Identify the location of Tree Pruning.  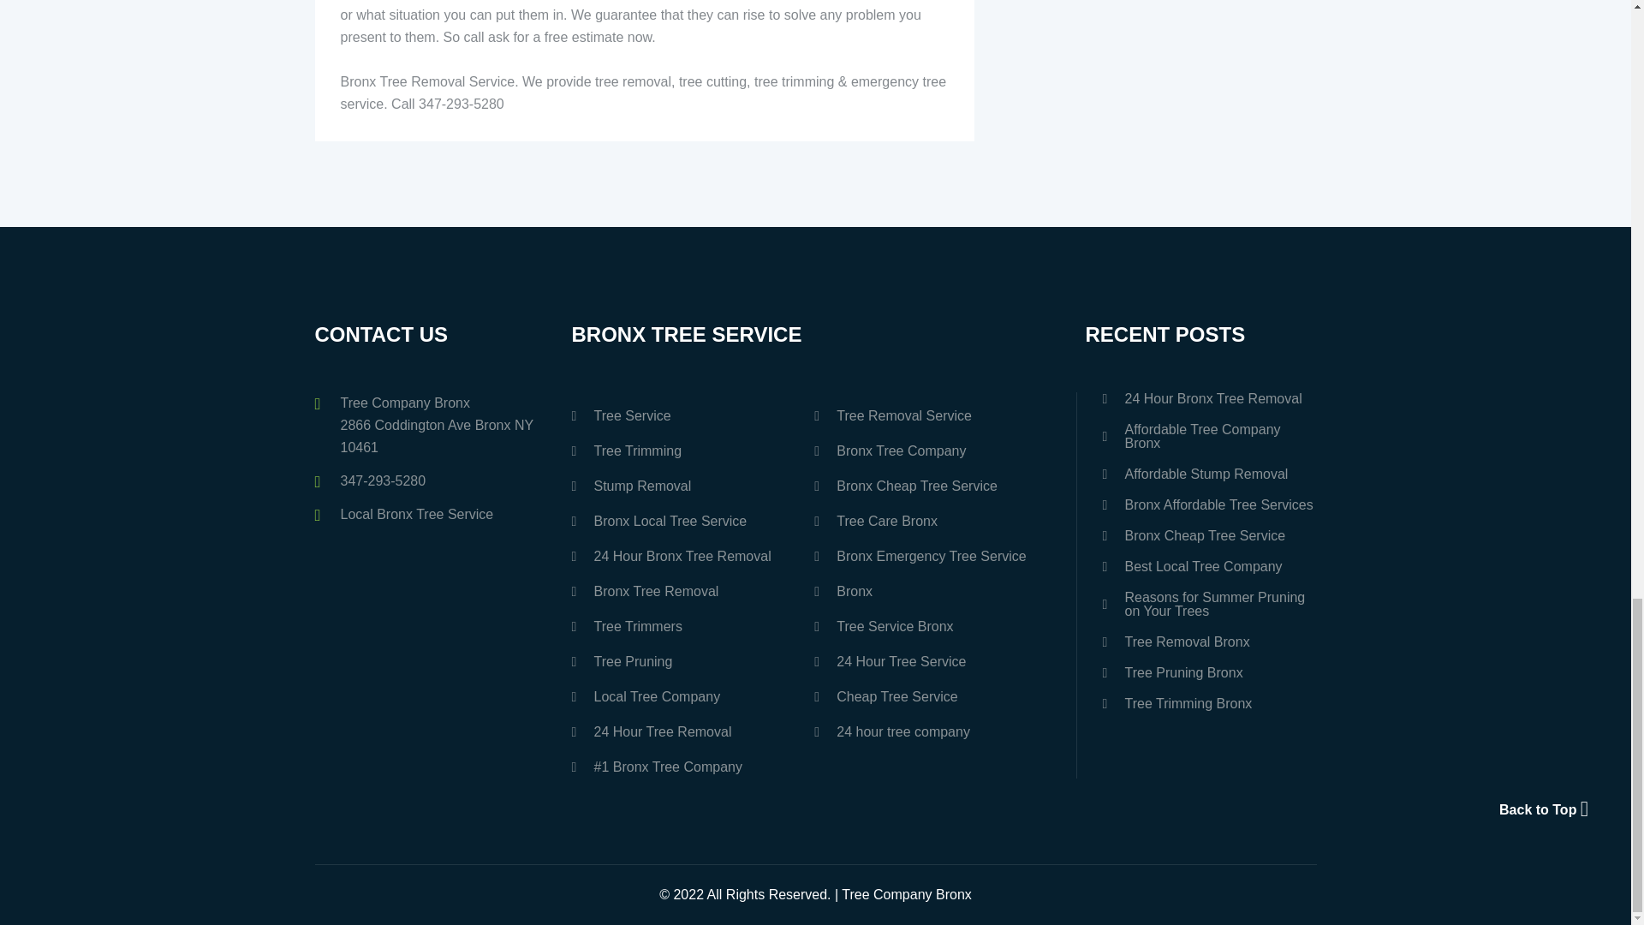
(689, 661).